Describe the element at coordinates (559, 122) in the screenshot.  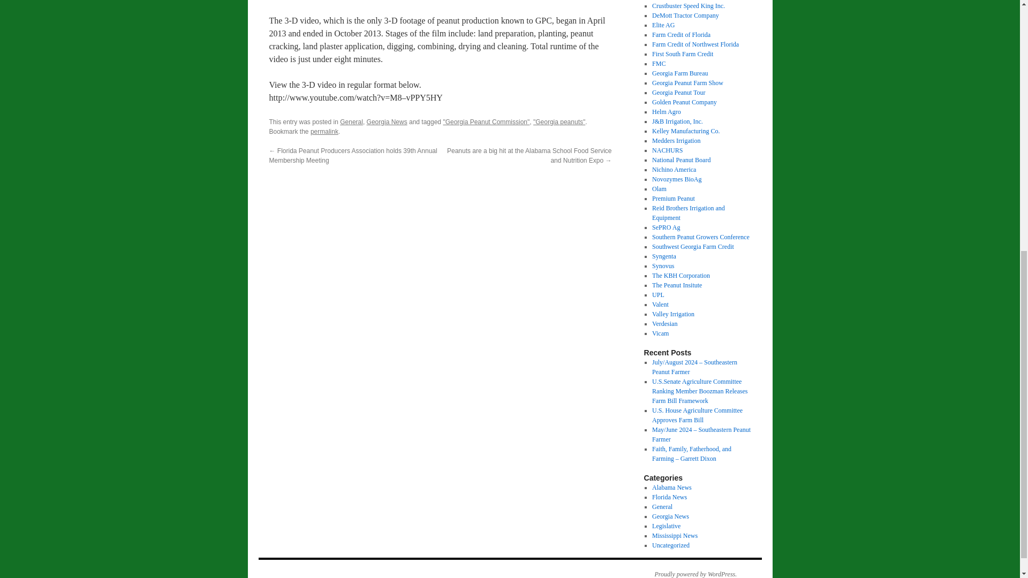
I see `"Georgia peanuts"` at that location.